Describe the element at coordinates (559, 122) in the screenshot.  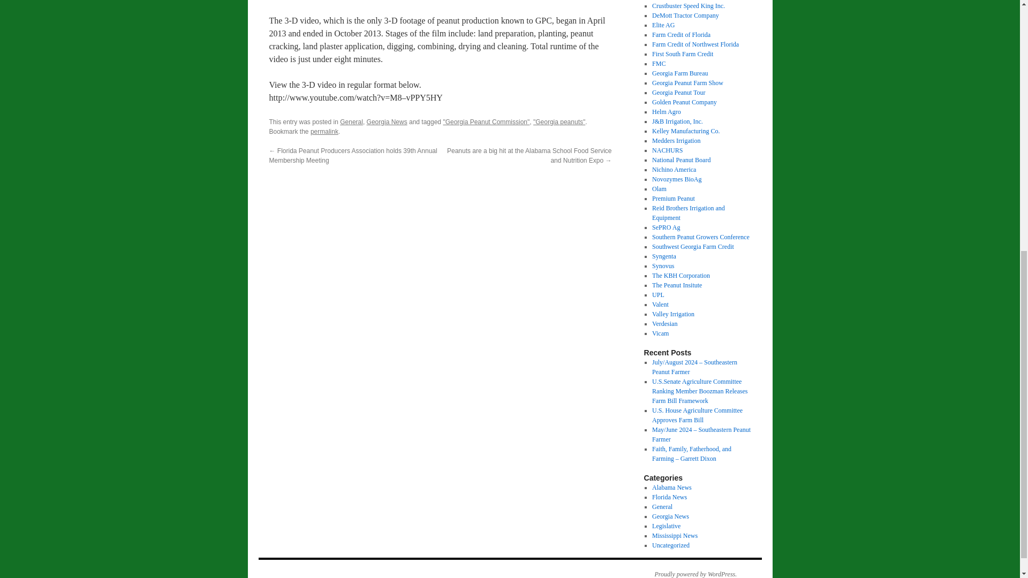
I see `"Georgia peanuts"` at that location.